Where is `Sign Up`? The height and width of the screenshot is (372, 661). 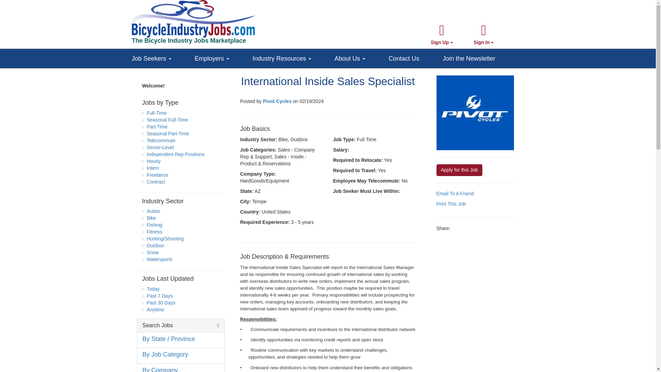
Sign Up is located at coordinates (442, 34).